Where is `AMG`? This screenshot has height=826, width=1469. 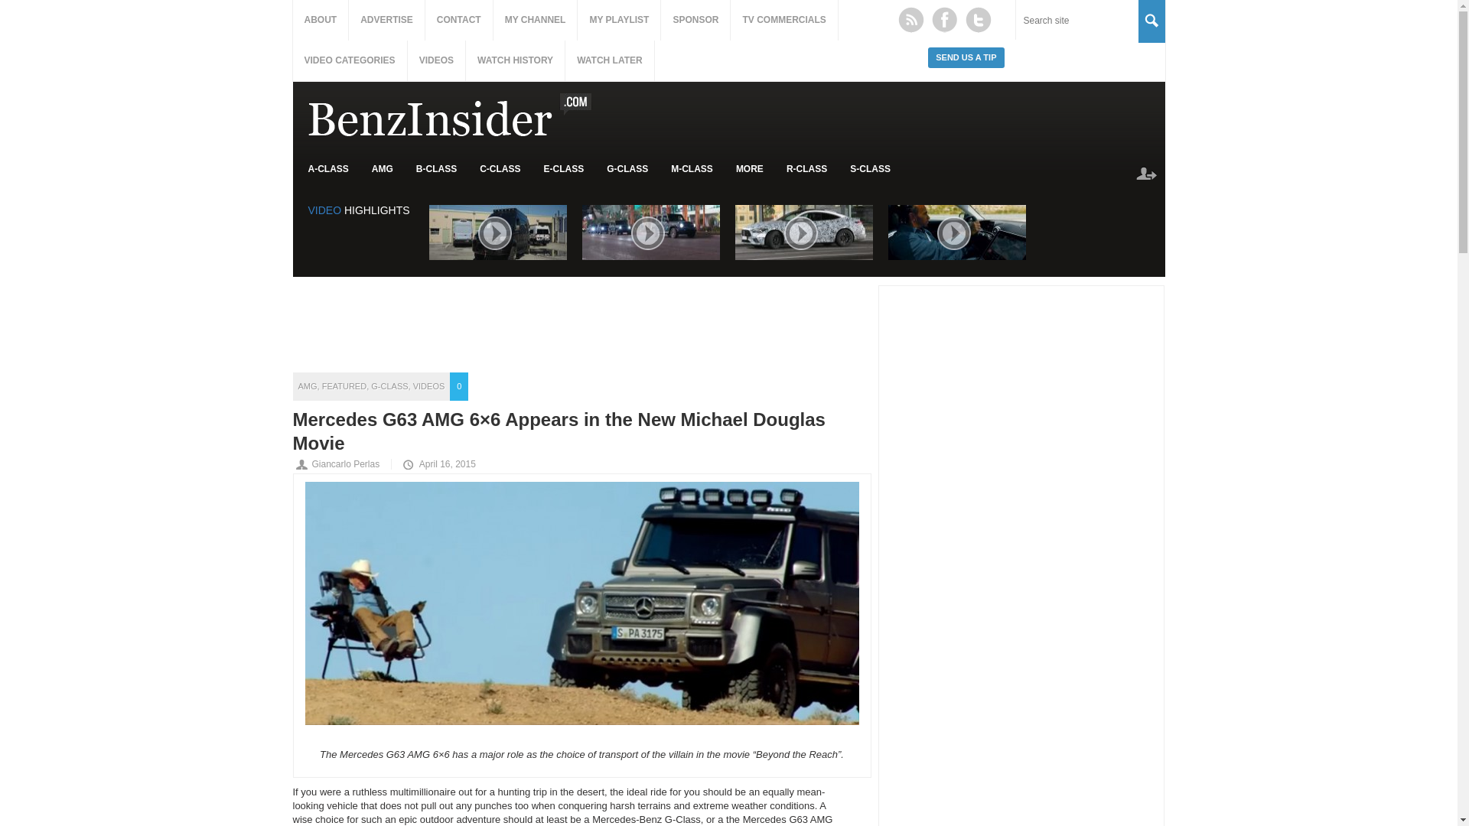 AMG is located at coordinates (383, 169).